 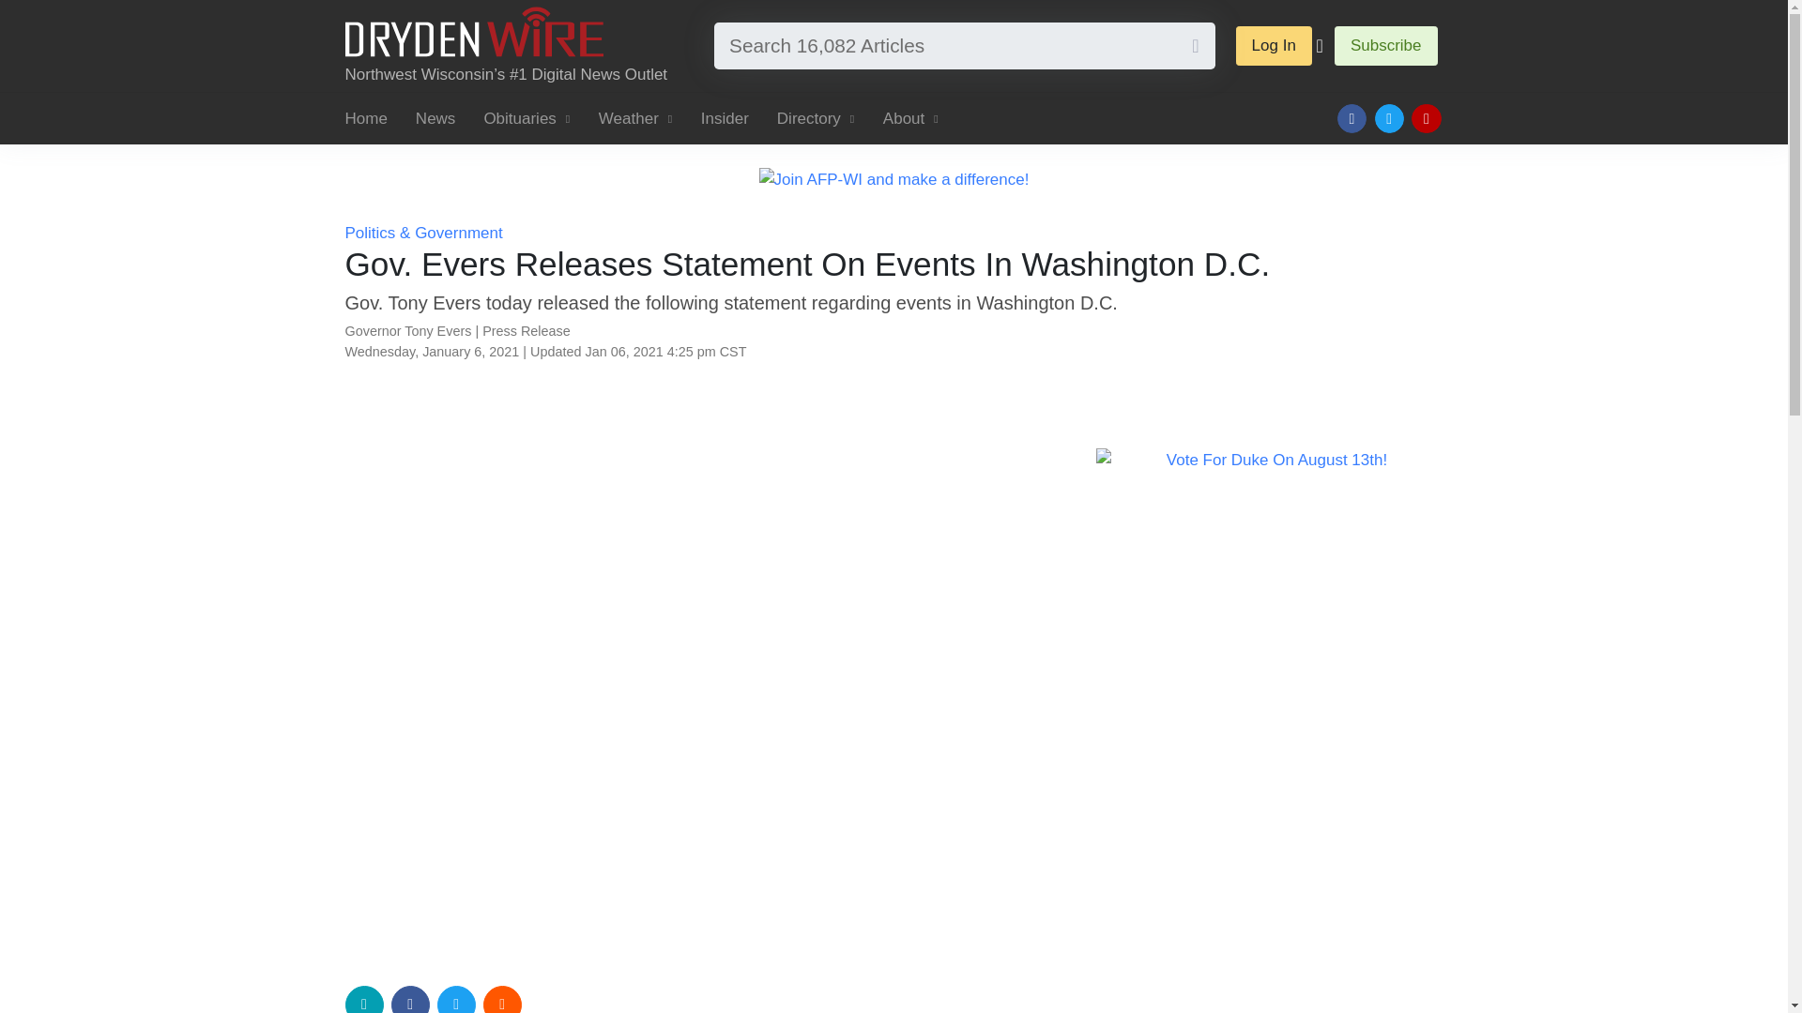 What do you see at coordinates (374, 118) in the screenshot?
I see `Home` at bounding box center [374, 118].